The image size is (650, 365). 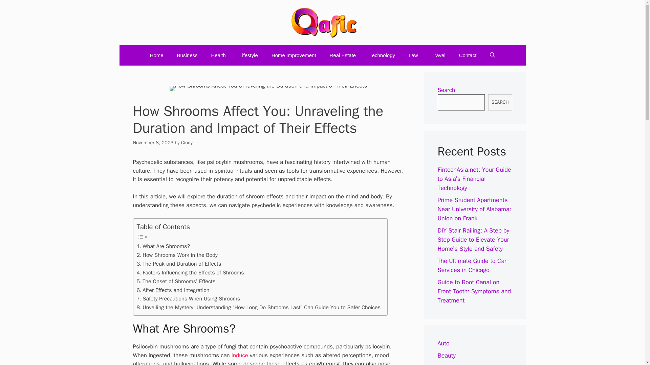 I want to click on Lifestyle, so click(x=248, y=55).